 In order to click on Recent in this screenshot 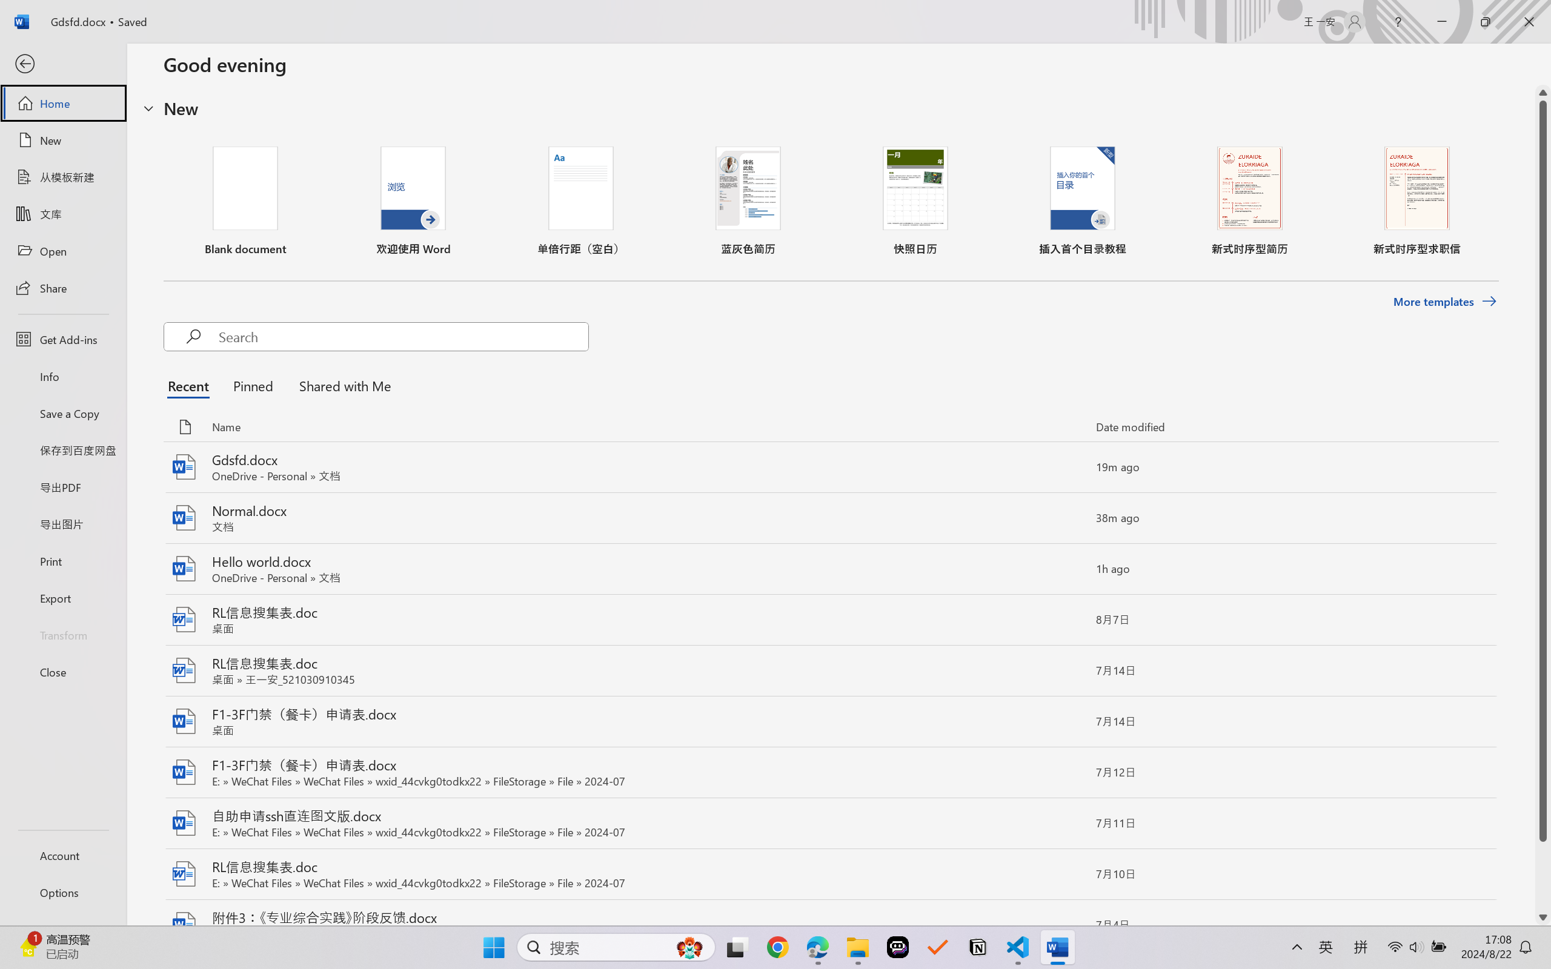, I will do `click(191, 385)`.